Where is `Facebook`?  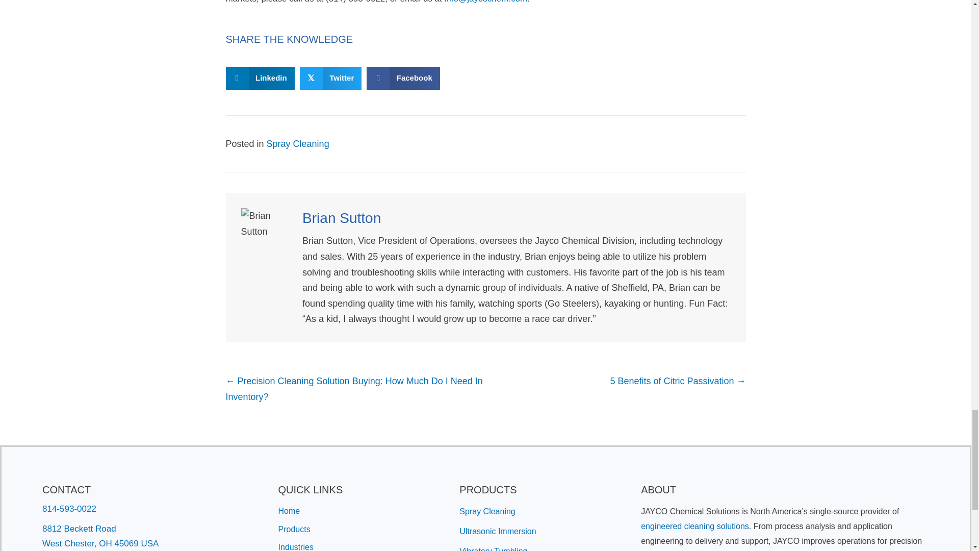
Facebook is located at coordinates (403, 78).